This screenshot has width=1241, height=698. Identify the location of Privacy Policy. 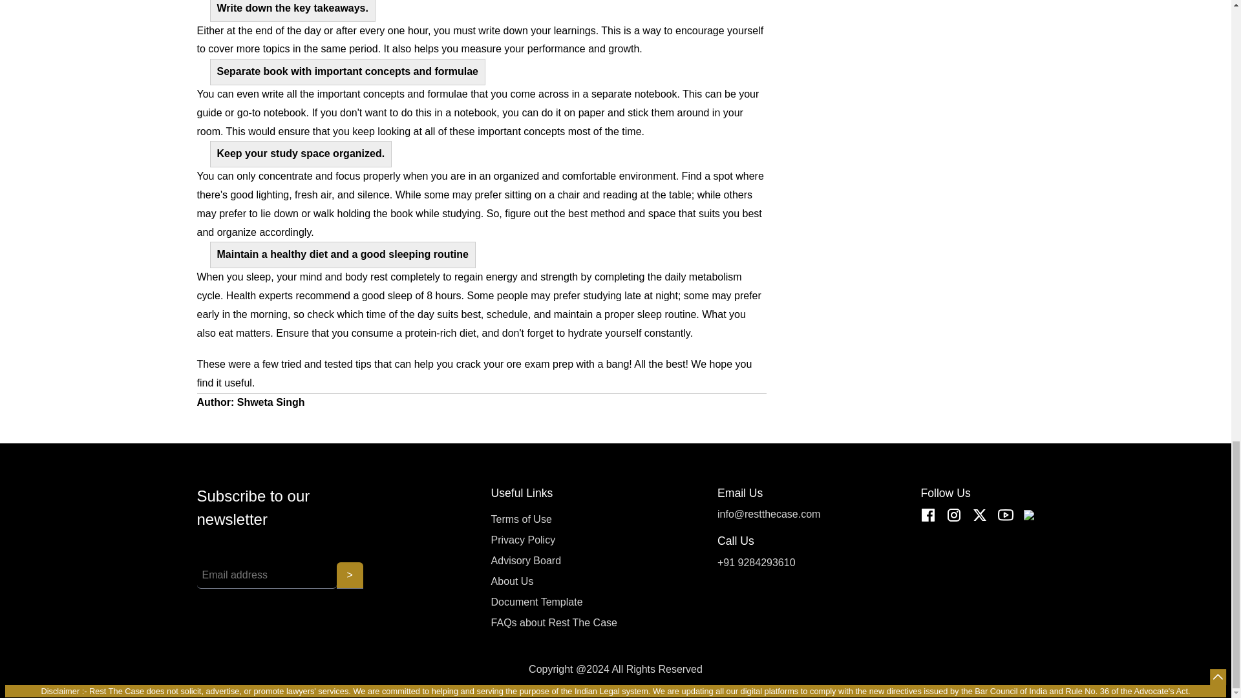
(554, 540).